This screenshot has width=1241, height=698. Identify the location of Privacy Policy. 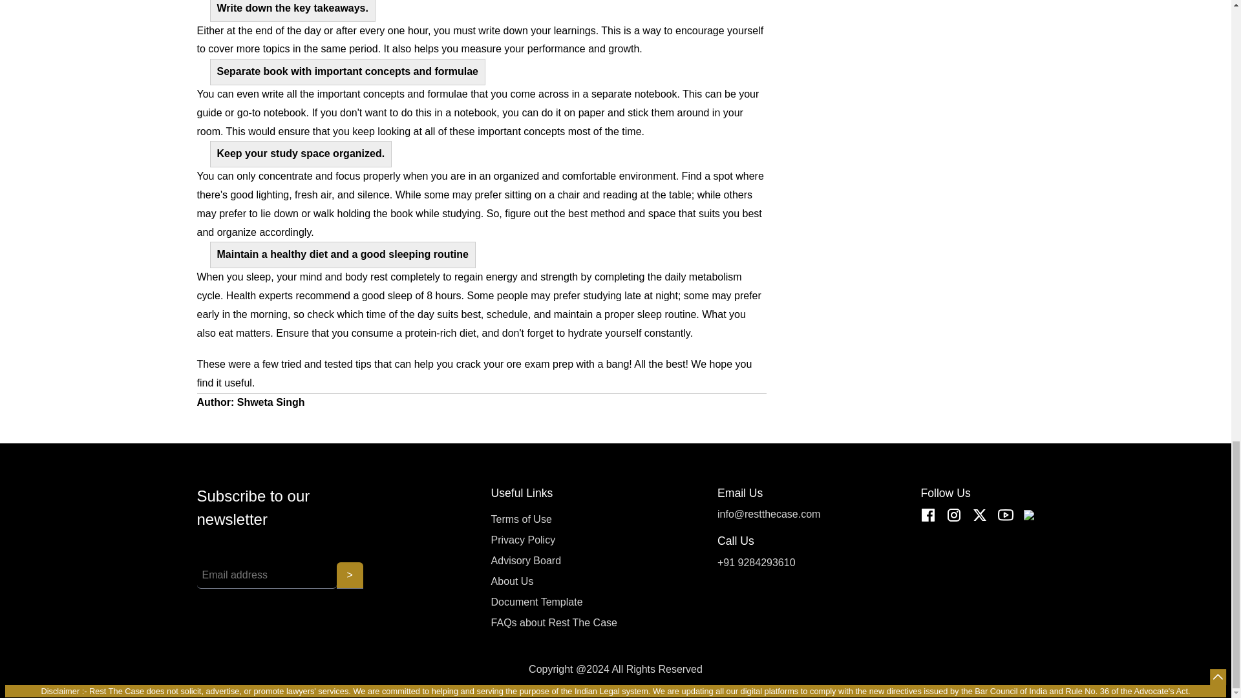
(554, 540).